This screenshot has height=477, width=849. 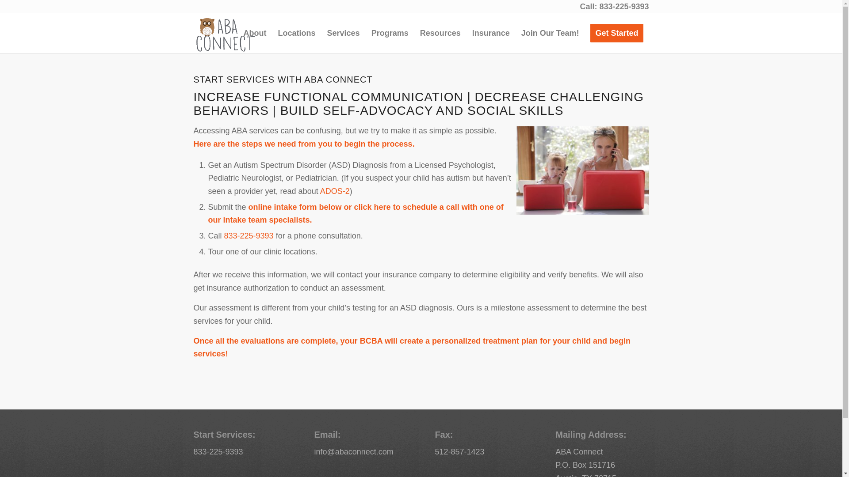 What do you see at coordinates (297, 33) in the screenshot?
I see `Locations` at bounding box center [297, 33].